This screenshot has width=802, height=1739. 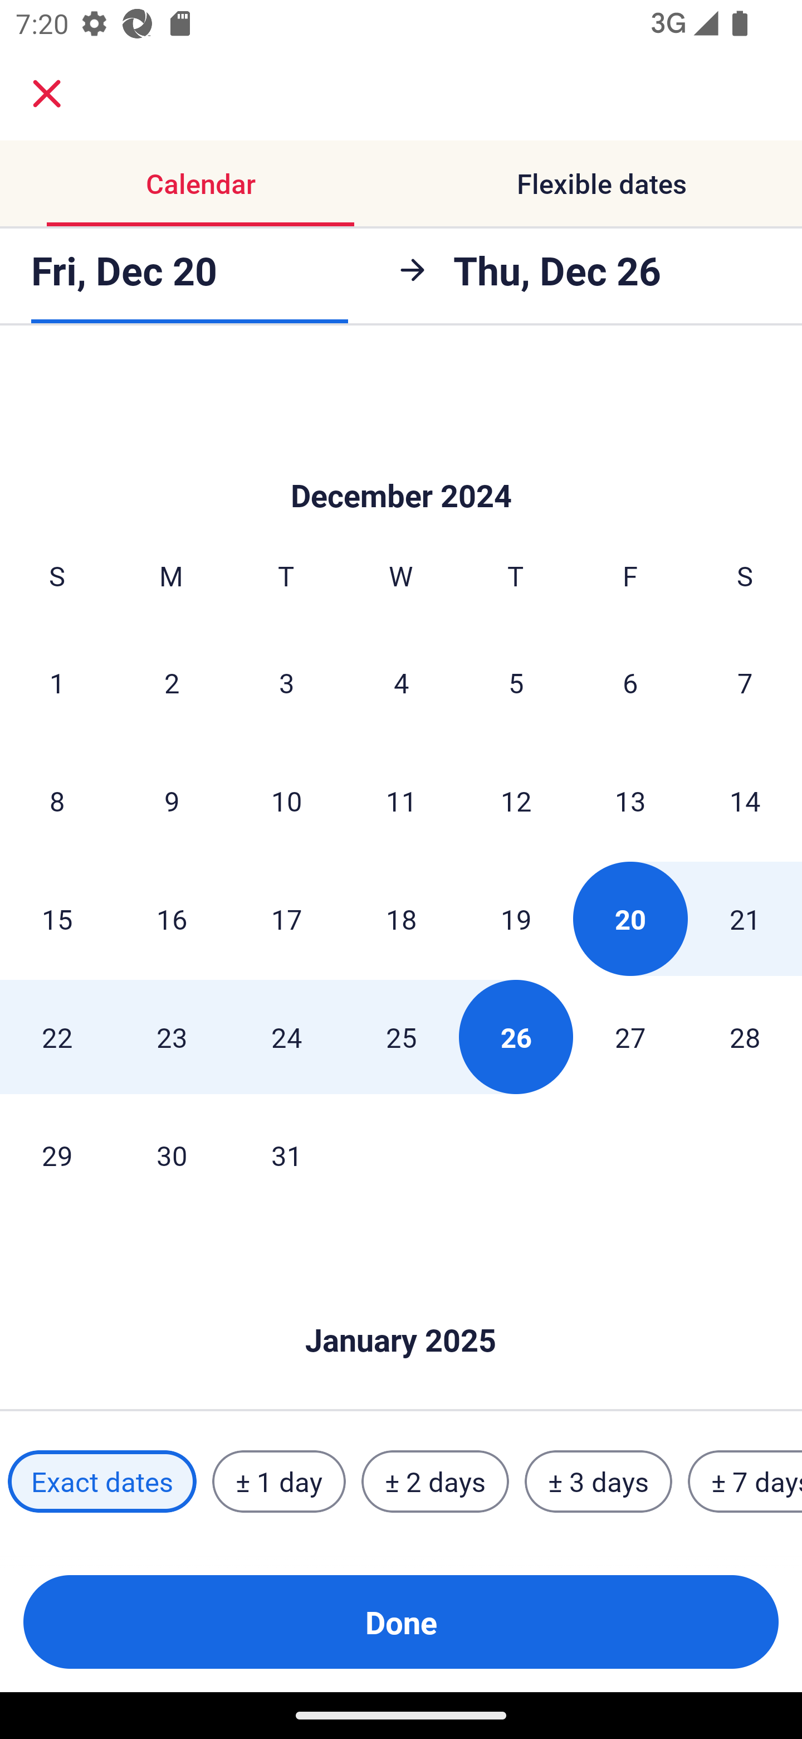 What do you see at coordinates (630, 1036) in the screenshot?
I see `27 Friday, December 27, 2024` at bounding box center [630, 1036].